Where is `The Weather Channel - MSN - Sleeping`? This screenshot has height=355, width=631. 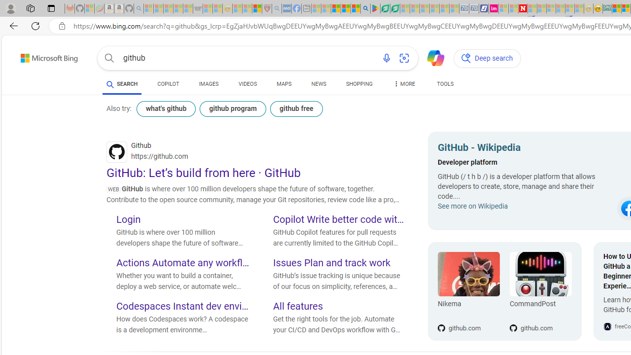 The Weather Channel - MSN - Sleeping is located at coordinates (168, 9).